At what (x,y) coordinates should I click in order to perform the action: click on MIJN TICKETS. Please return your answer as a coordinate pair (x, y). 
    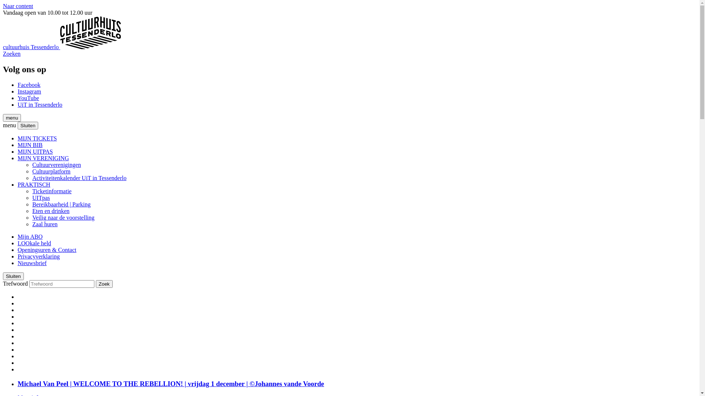
    Looking at the image, I should click on (37, 139).